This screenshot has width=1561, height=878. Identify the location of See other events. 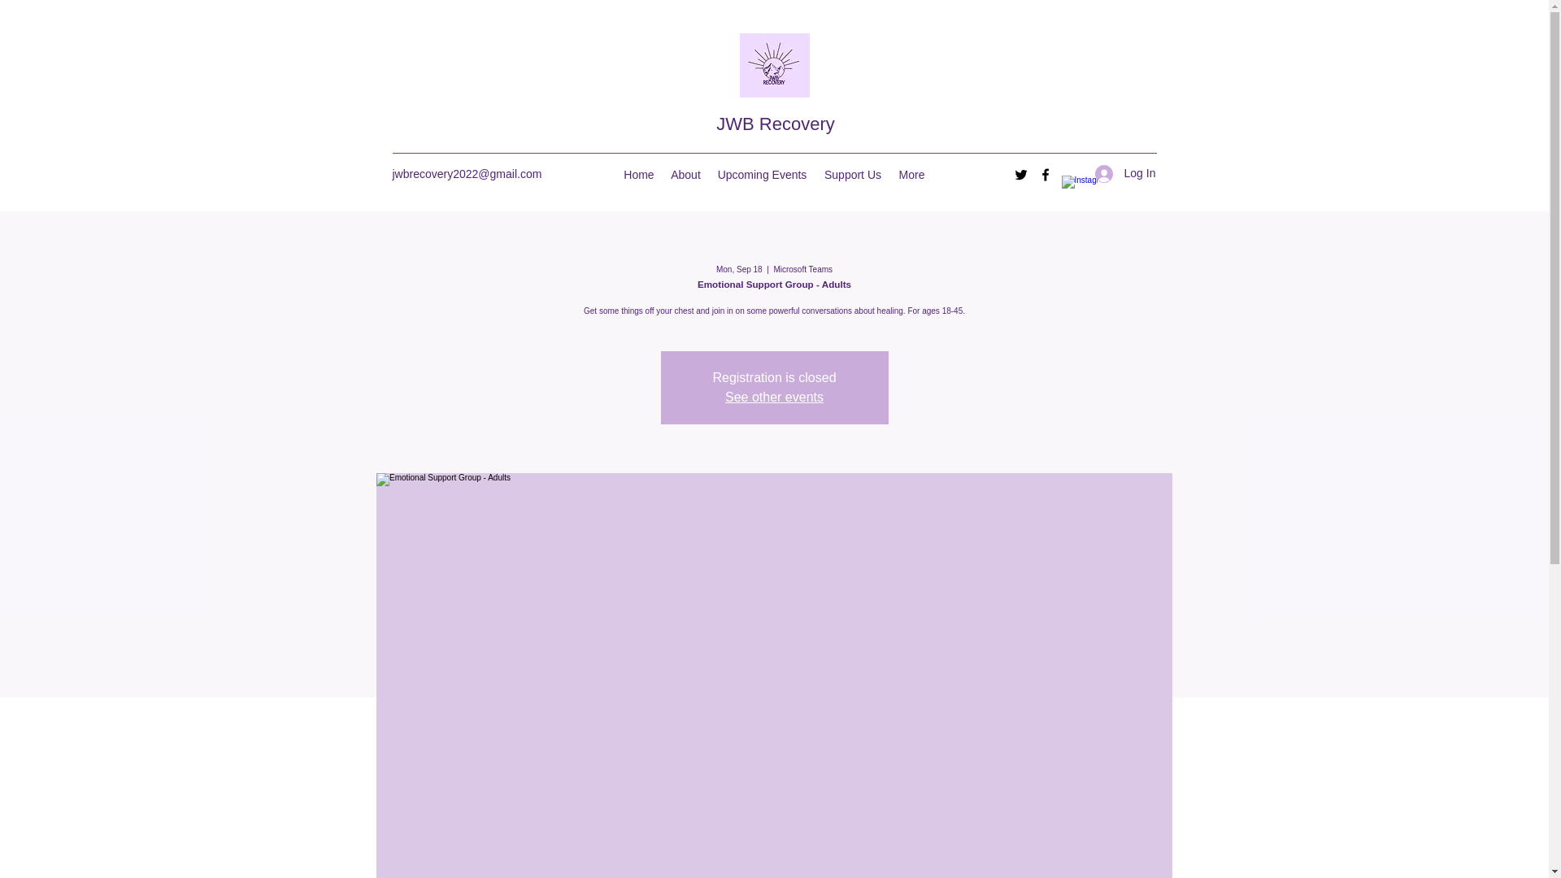
(774, 397).